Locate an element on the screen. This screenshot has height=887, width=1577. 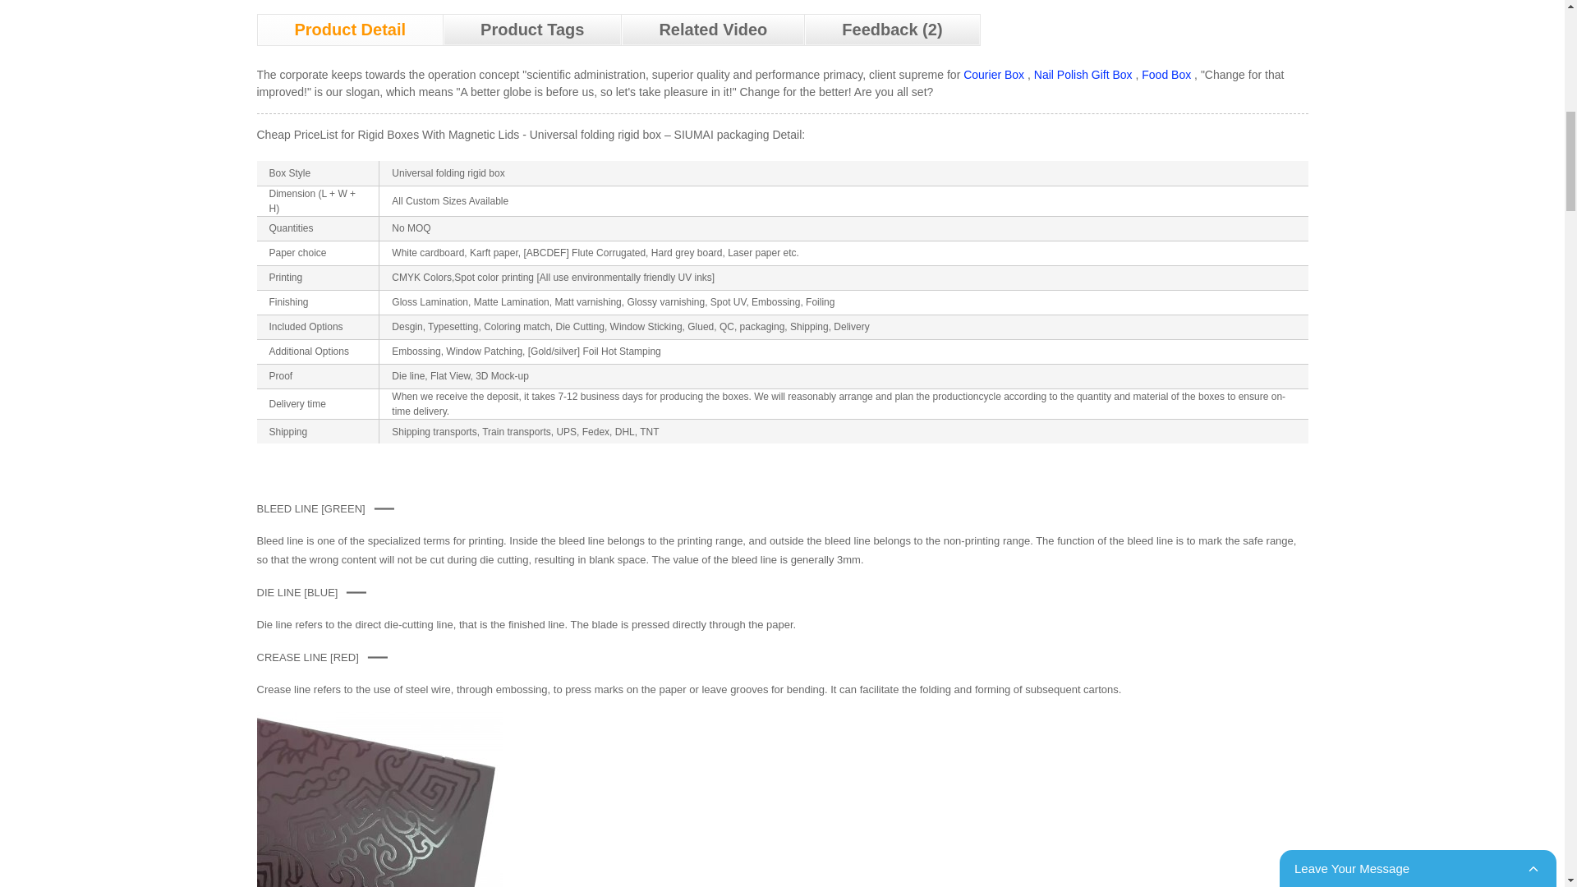
Courier Box is located at coordinates (994, 75).